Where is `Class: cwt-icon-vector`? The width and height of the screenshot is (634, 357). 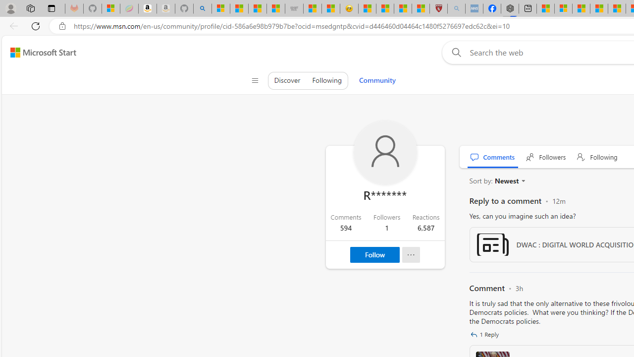 Class: cwt-icon-vector is located at coordinates (474, 334).